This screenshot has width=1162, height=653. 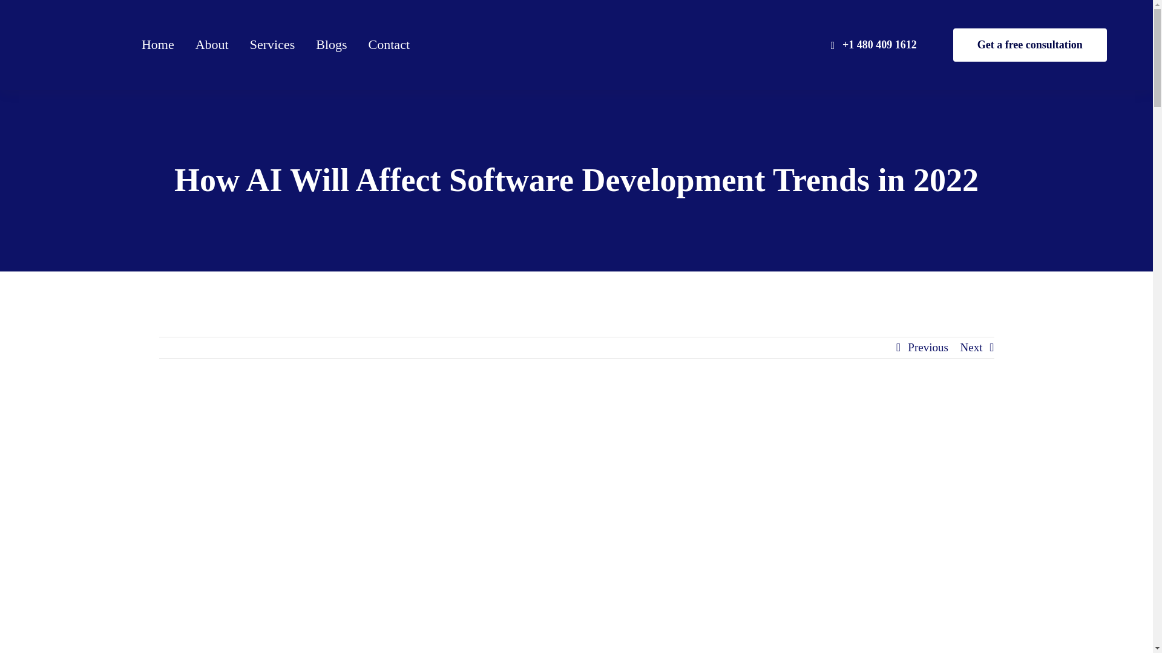 I want to click on Previous, so click(x=927, y=347).